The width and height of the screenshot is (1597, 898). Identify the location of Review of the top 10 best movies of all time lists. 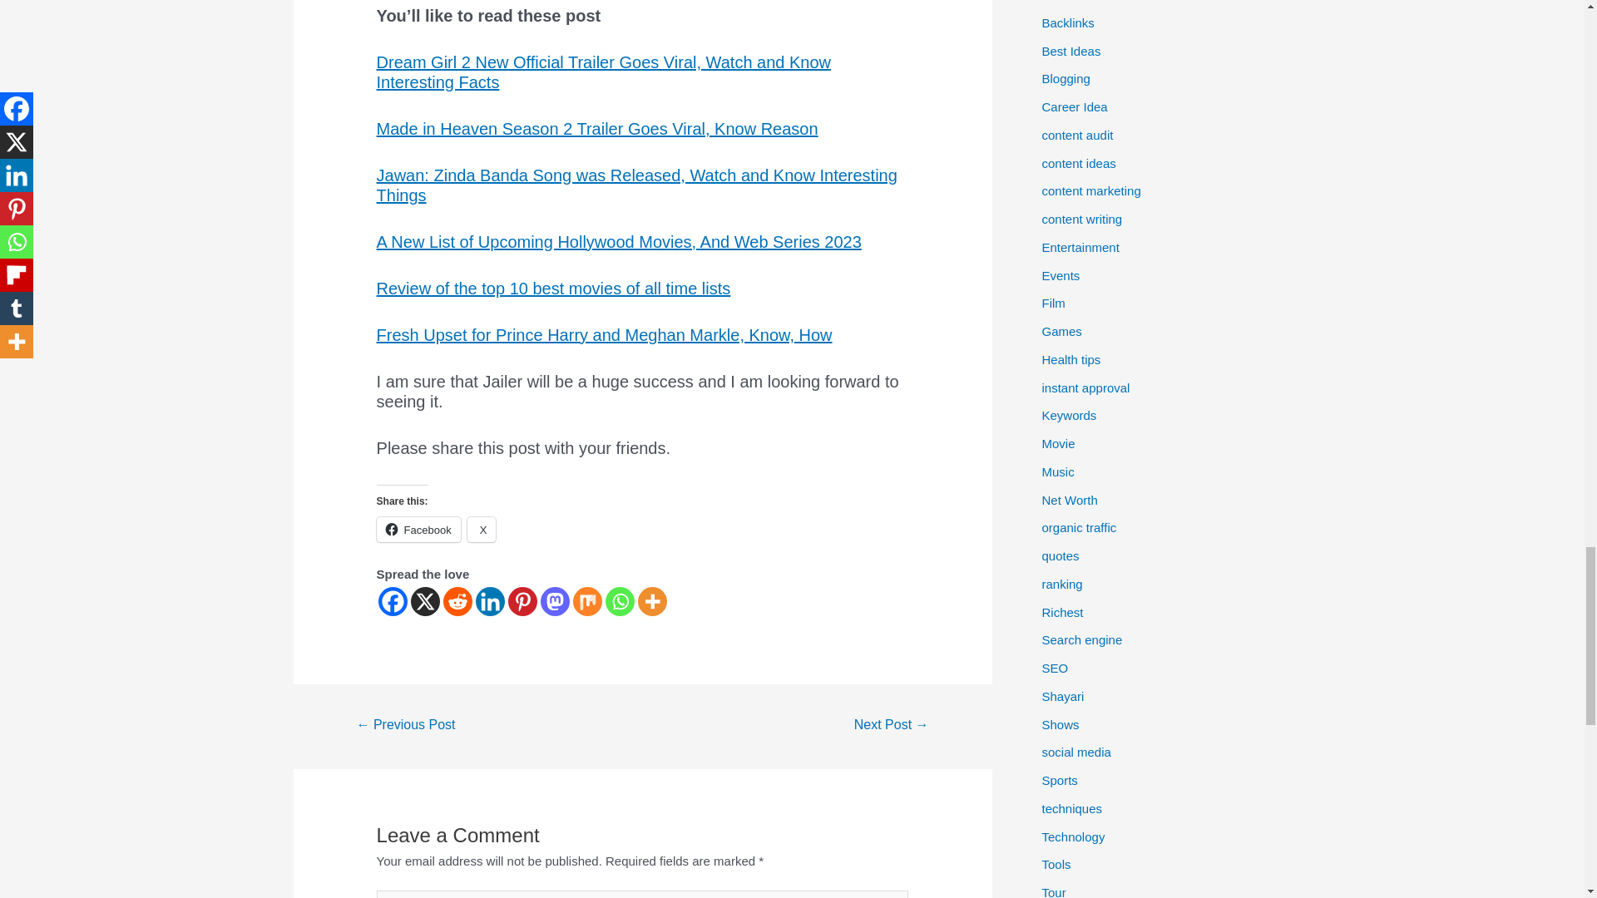
(554, 288).